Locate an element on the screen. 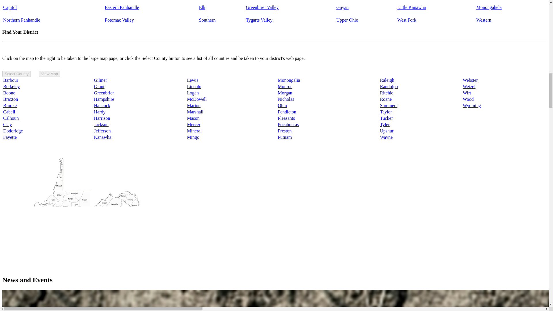 This screenshot has width=553, height=311. Serving Calhoun, Ritchie, Roane, Wirt, and Wood counties is located at coordinates (412, 7).